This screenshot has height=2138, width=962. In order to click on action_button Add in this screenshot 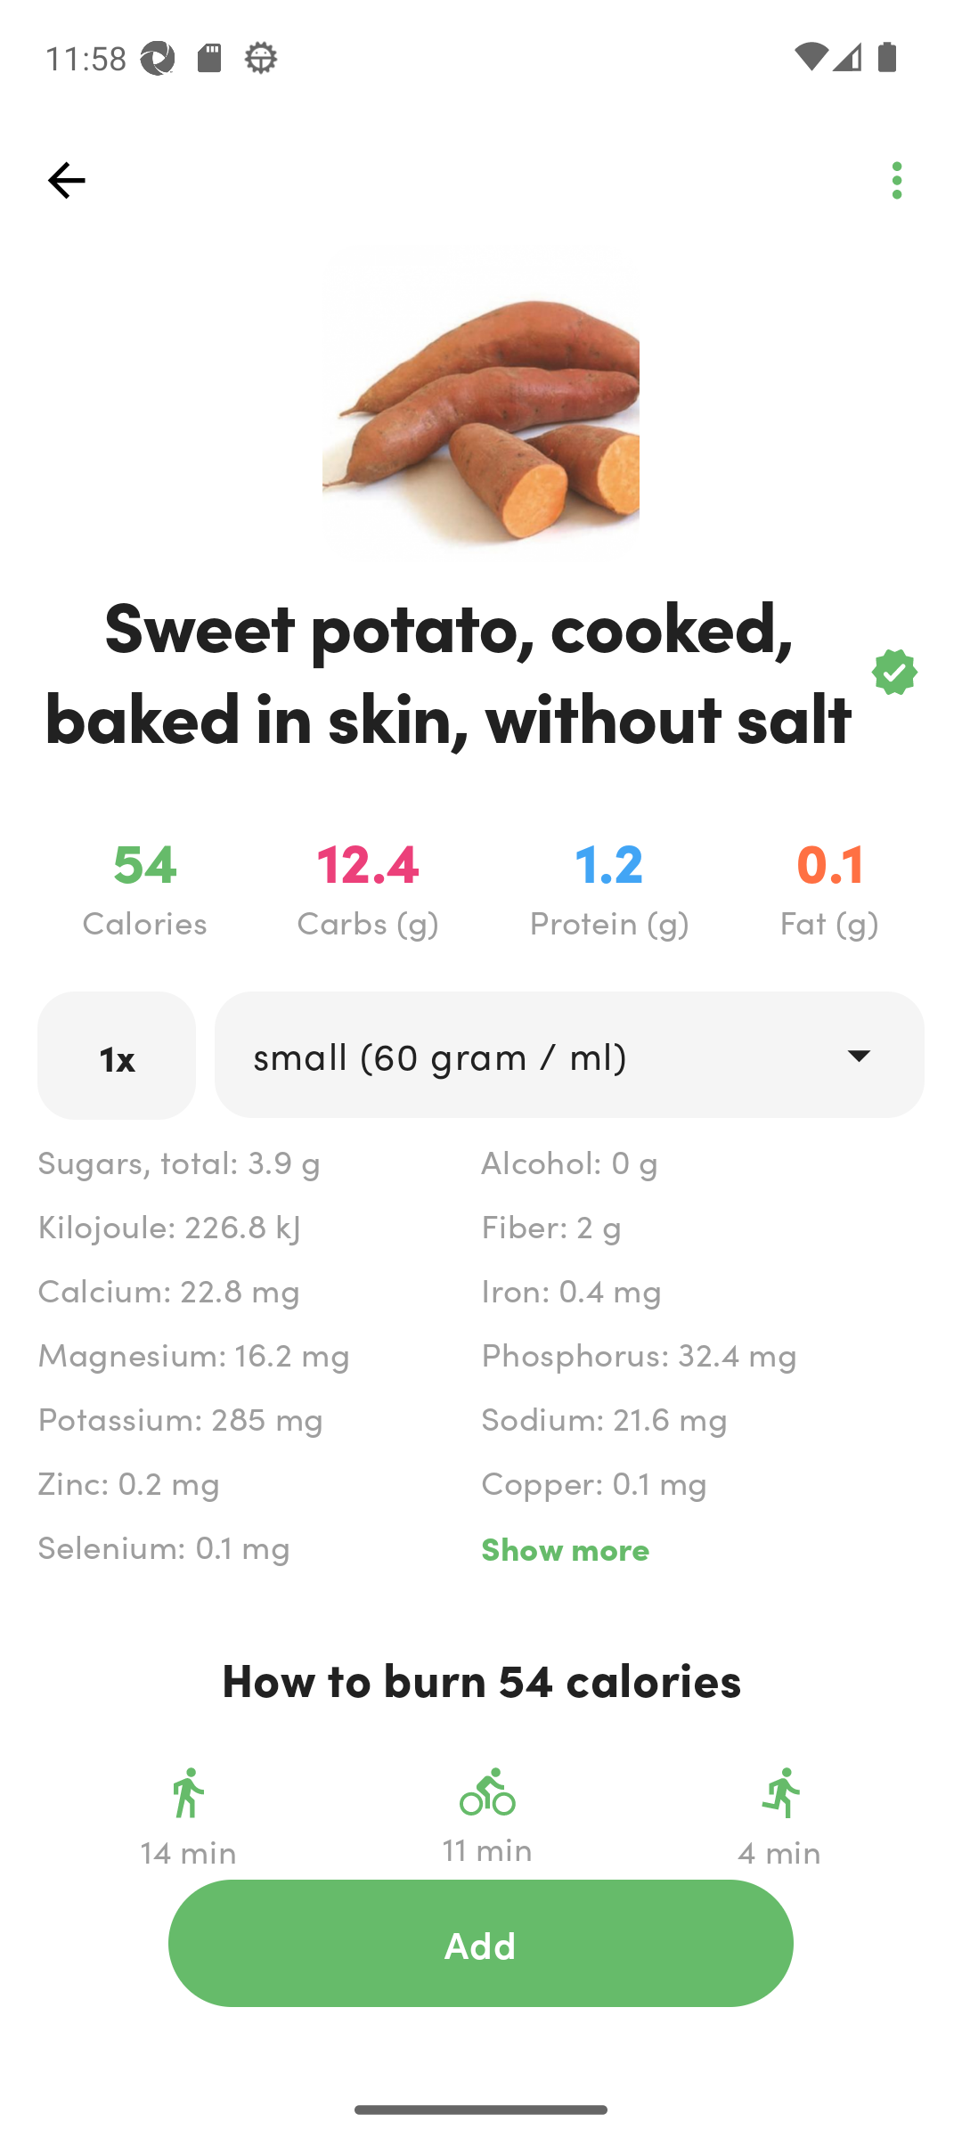, I will do `click(481, 1943)`.